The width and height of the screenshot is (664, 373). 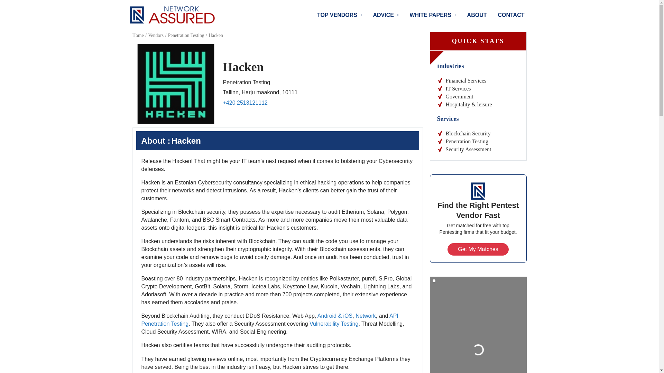 What do you see at coordinates (385, 15) in the screenshot?
I see `ADVICE` at bounding box center [385, 15].